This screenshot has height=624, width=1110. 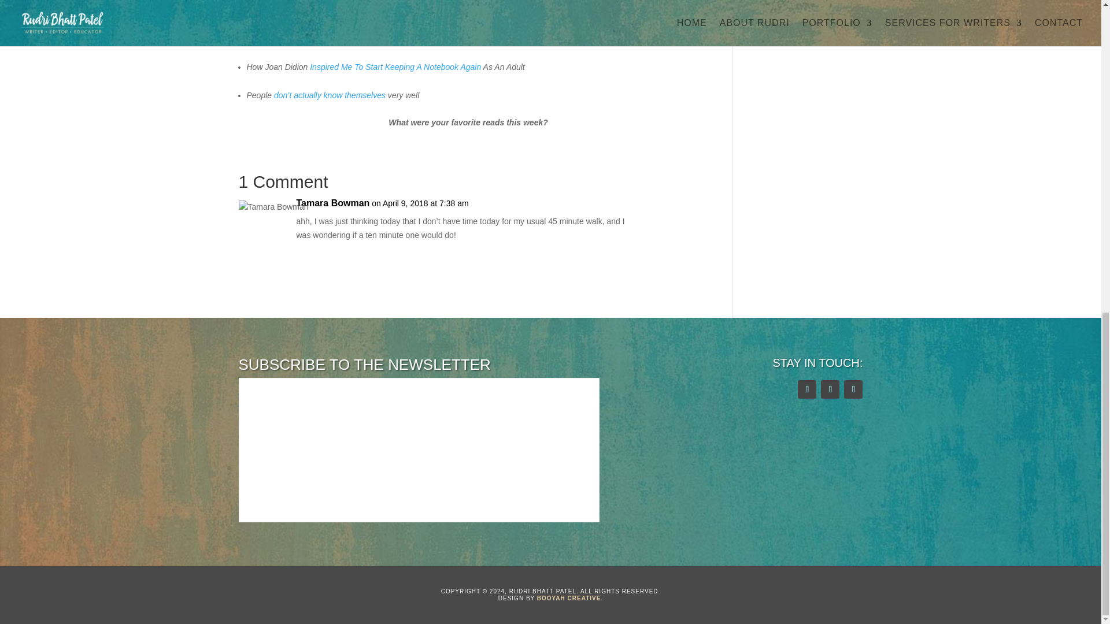 I want to click on Tamara Bowman, so click(x=333, y=203).